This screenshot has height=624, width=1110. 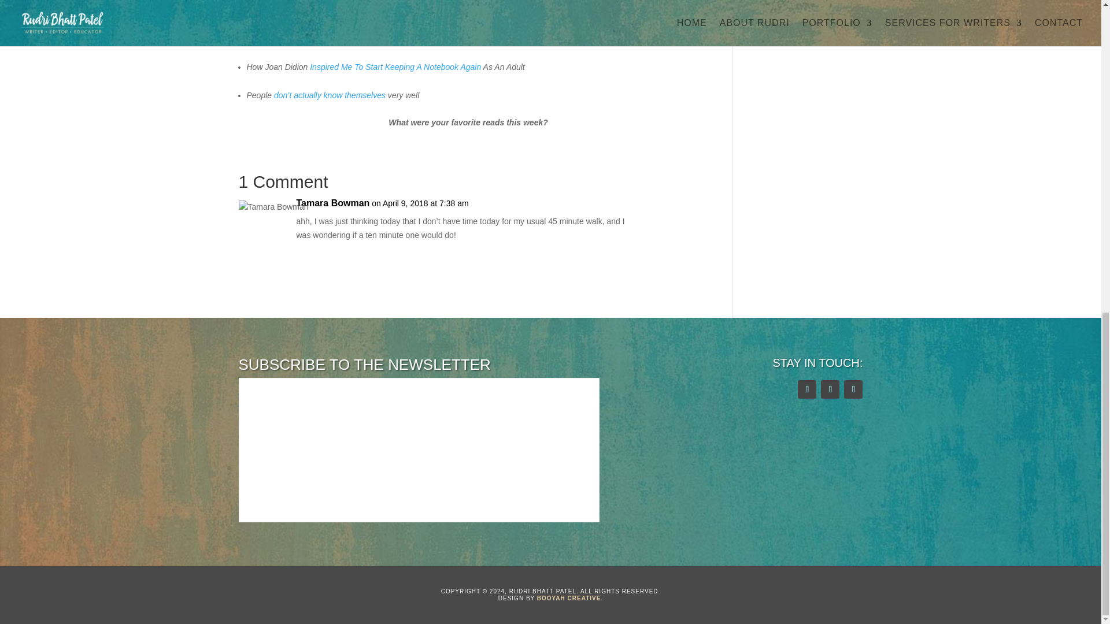 I want to click on Tamara Bowman, so click(x=333, y=203).